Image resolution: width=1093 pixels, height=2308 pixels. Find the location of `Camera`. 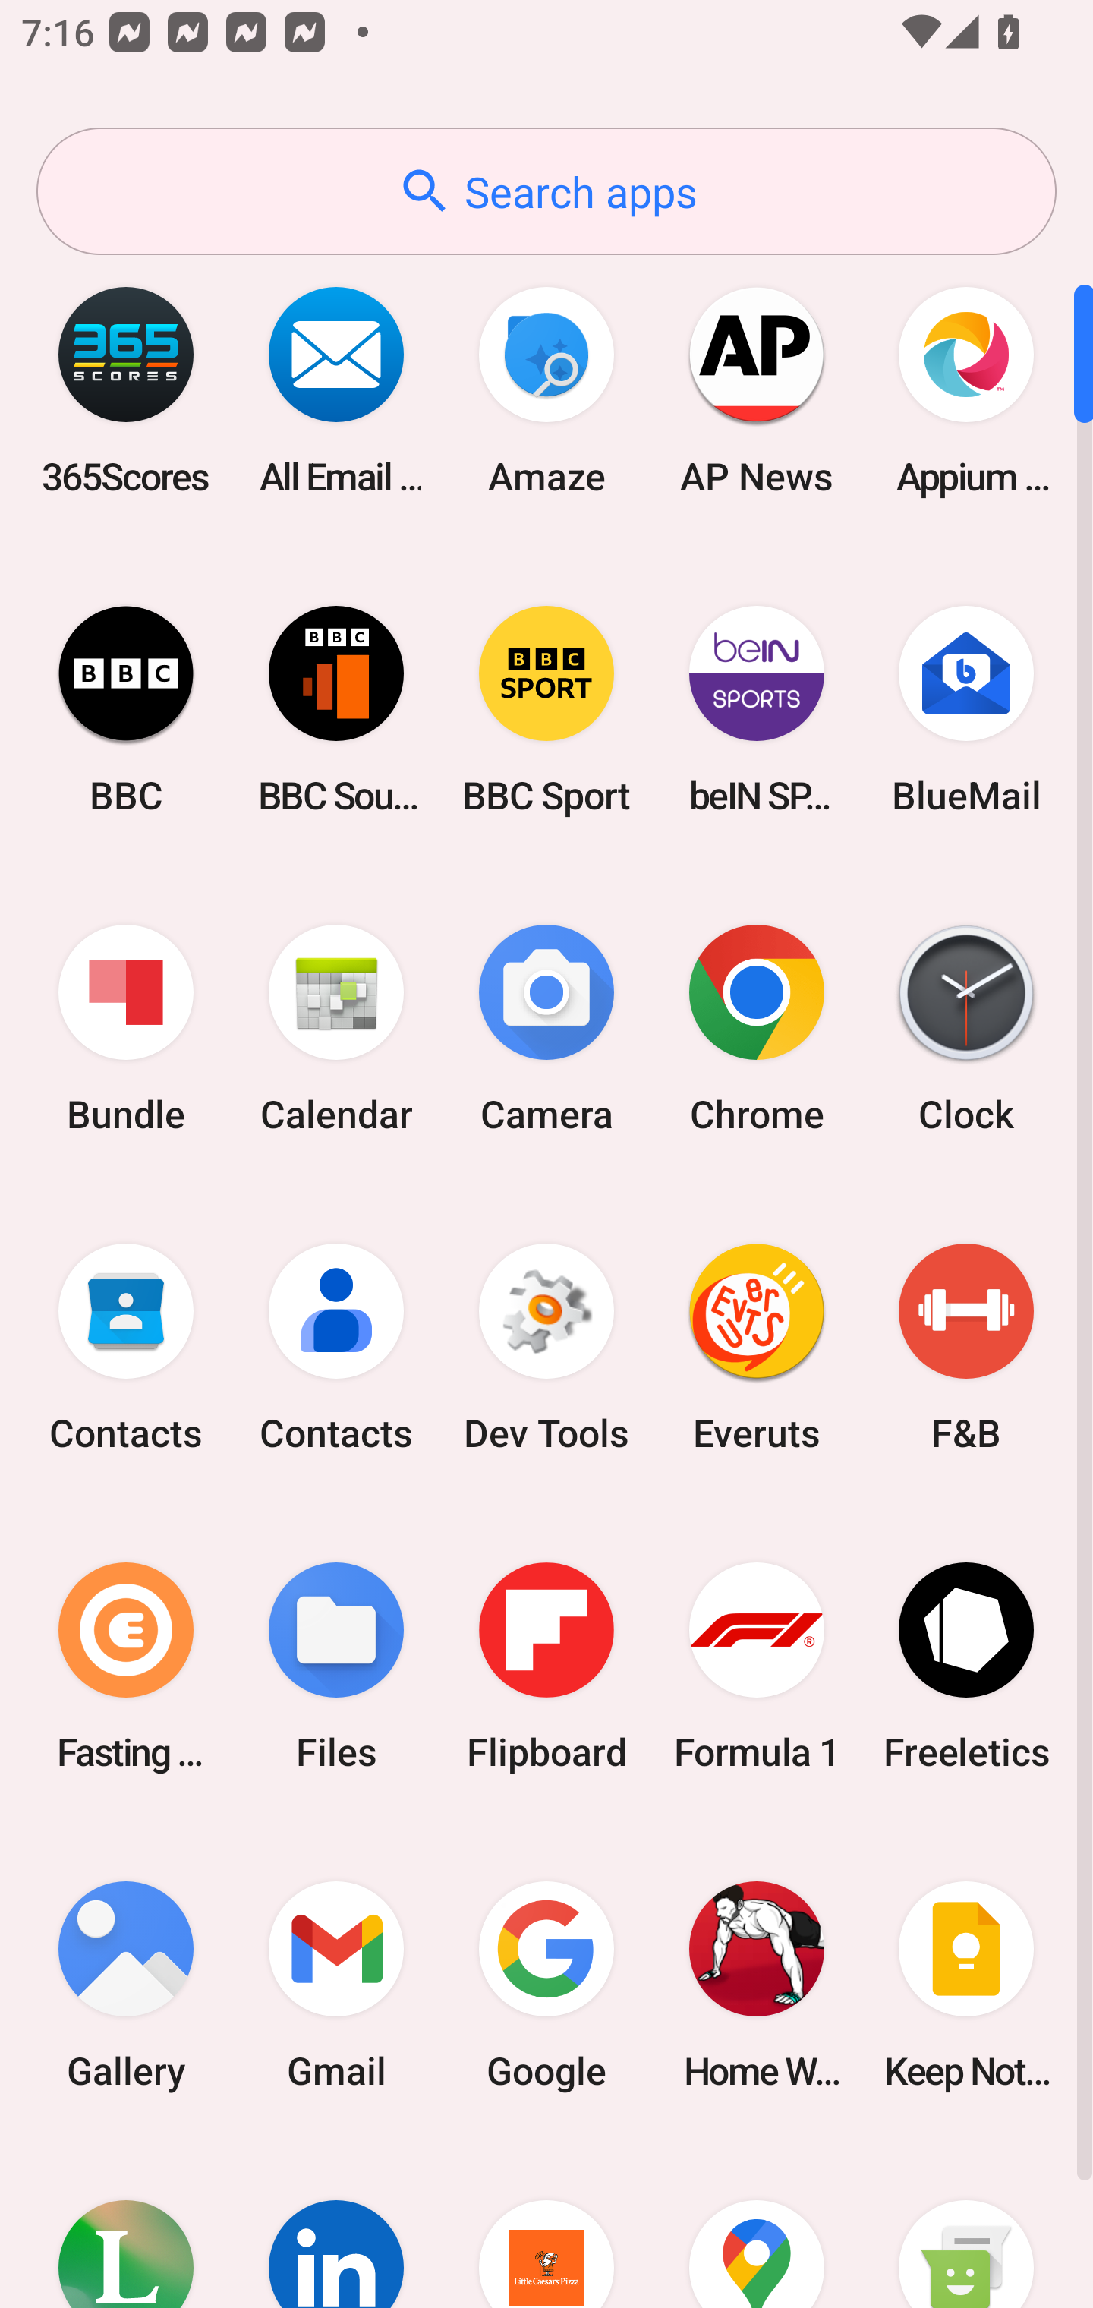

Camera is located at coordinates (546, 1029).